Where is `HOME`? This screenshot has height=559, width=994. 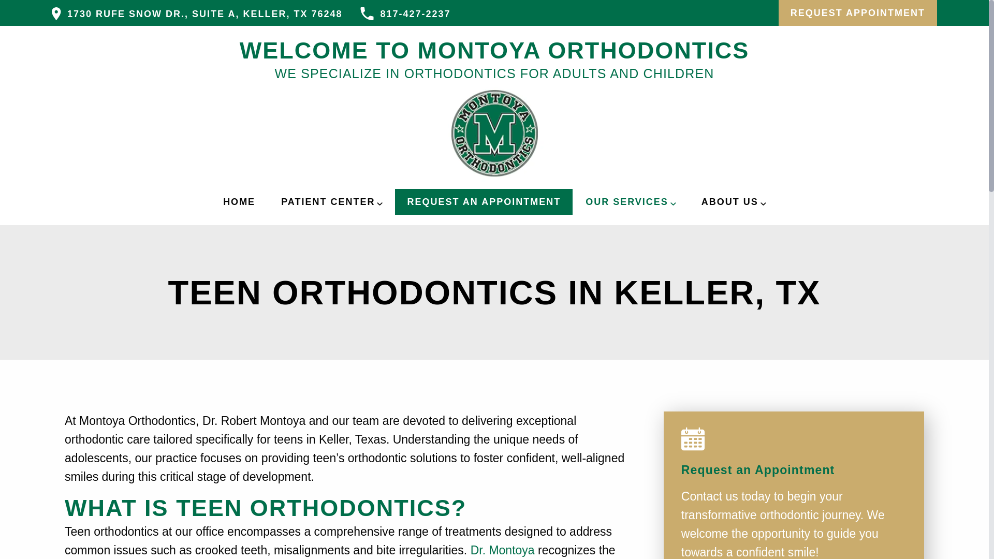
HOME is located at coordinates (239, 202).